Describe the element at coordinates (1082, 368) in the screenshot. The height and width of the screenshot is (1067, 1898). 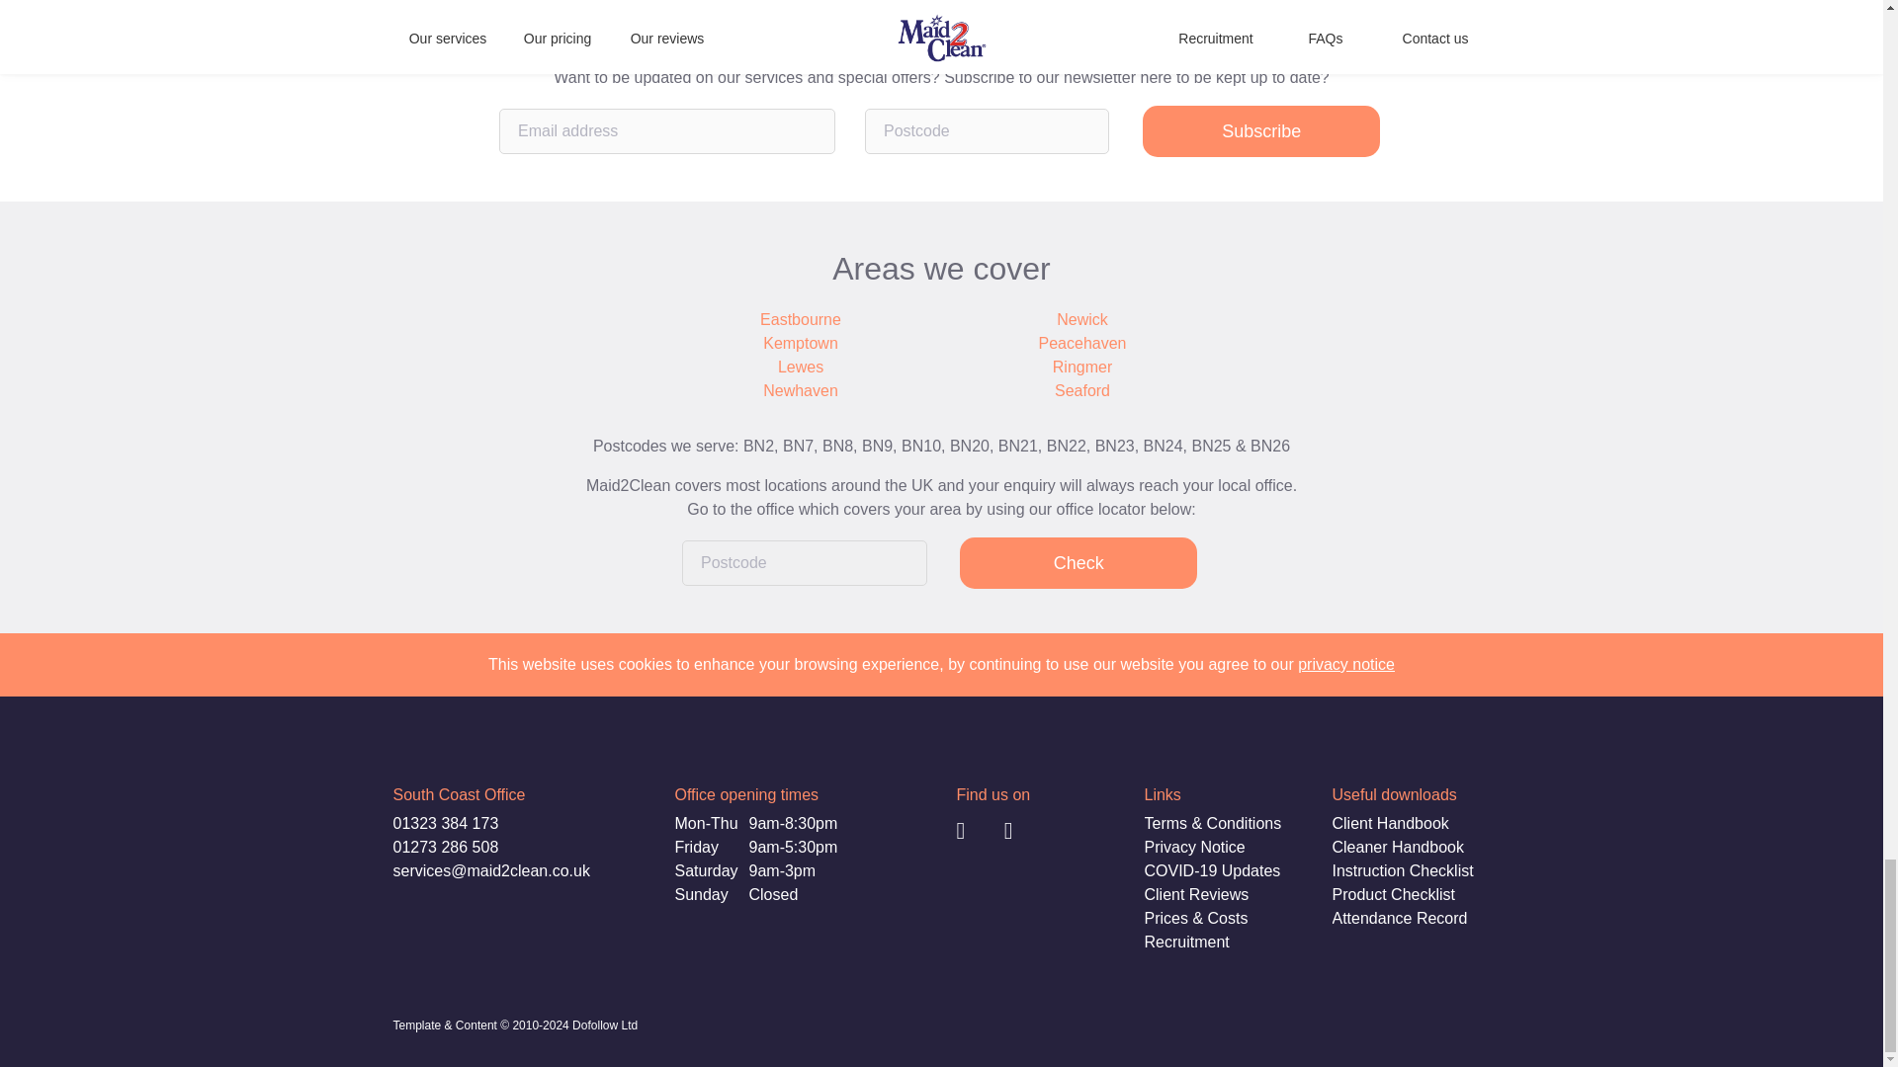
I see `Ringmer` at that location.